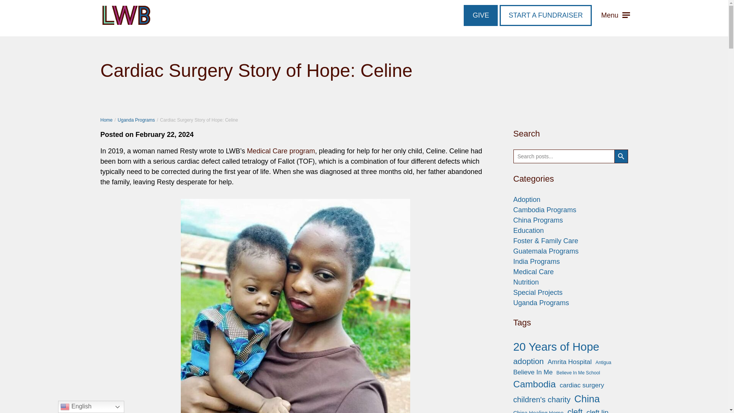 This screenshot has height=413, width=734. I want to click on cleft, so click(575, 409).